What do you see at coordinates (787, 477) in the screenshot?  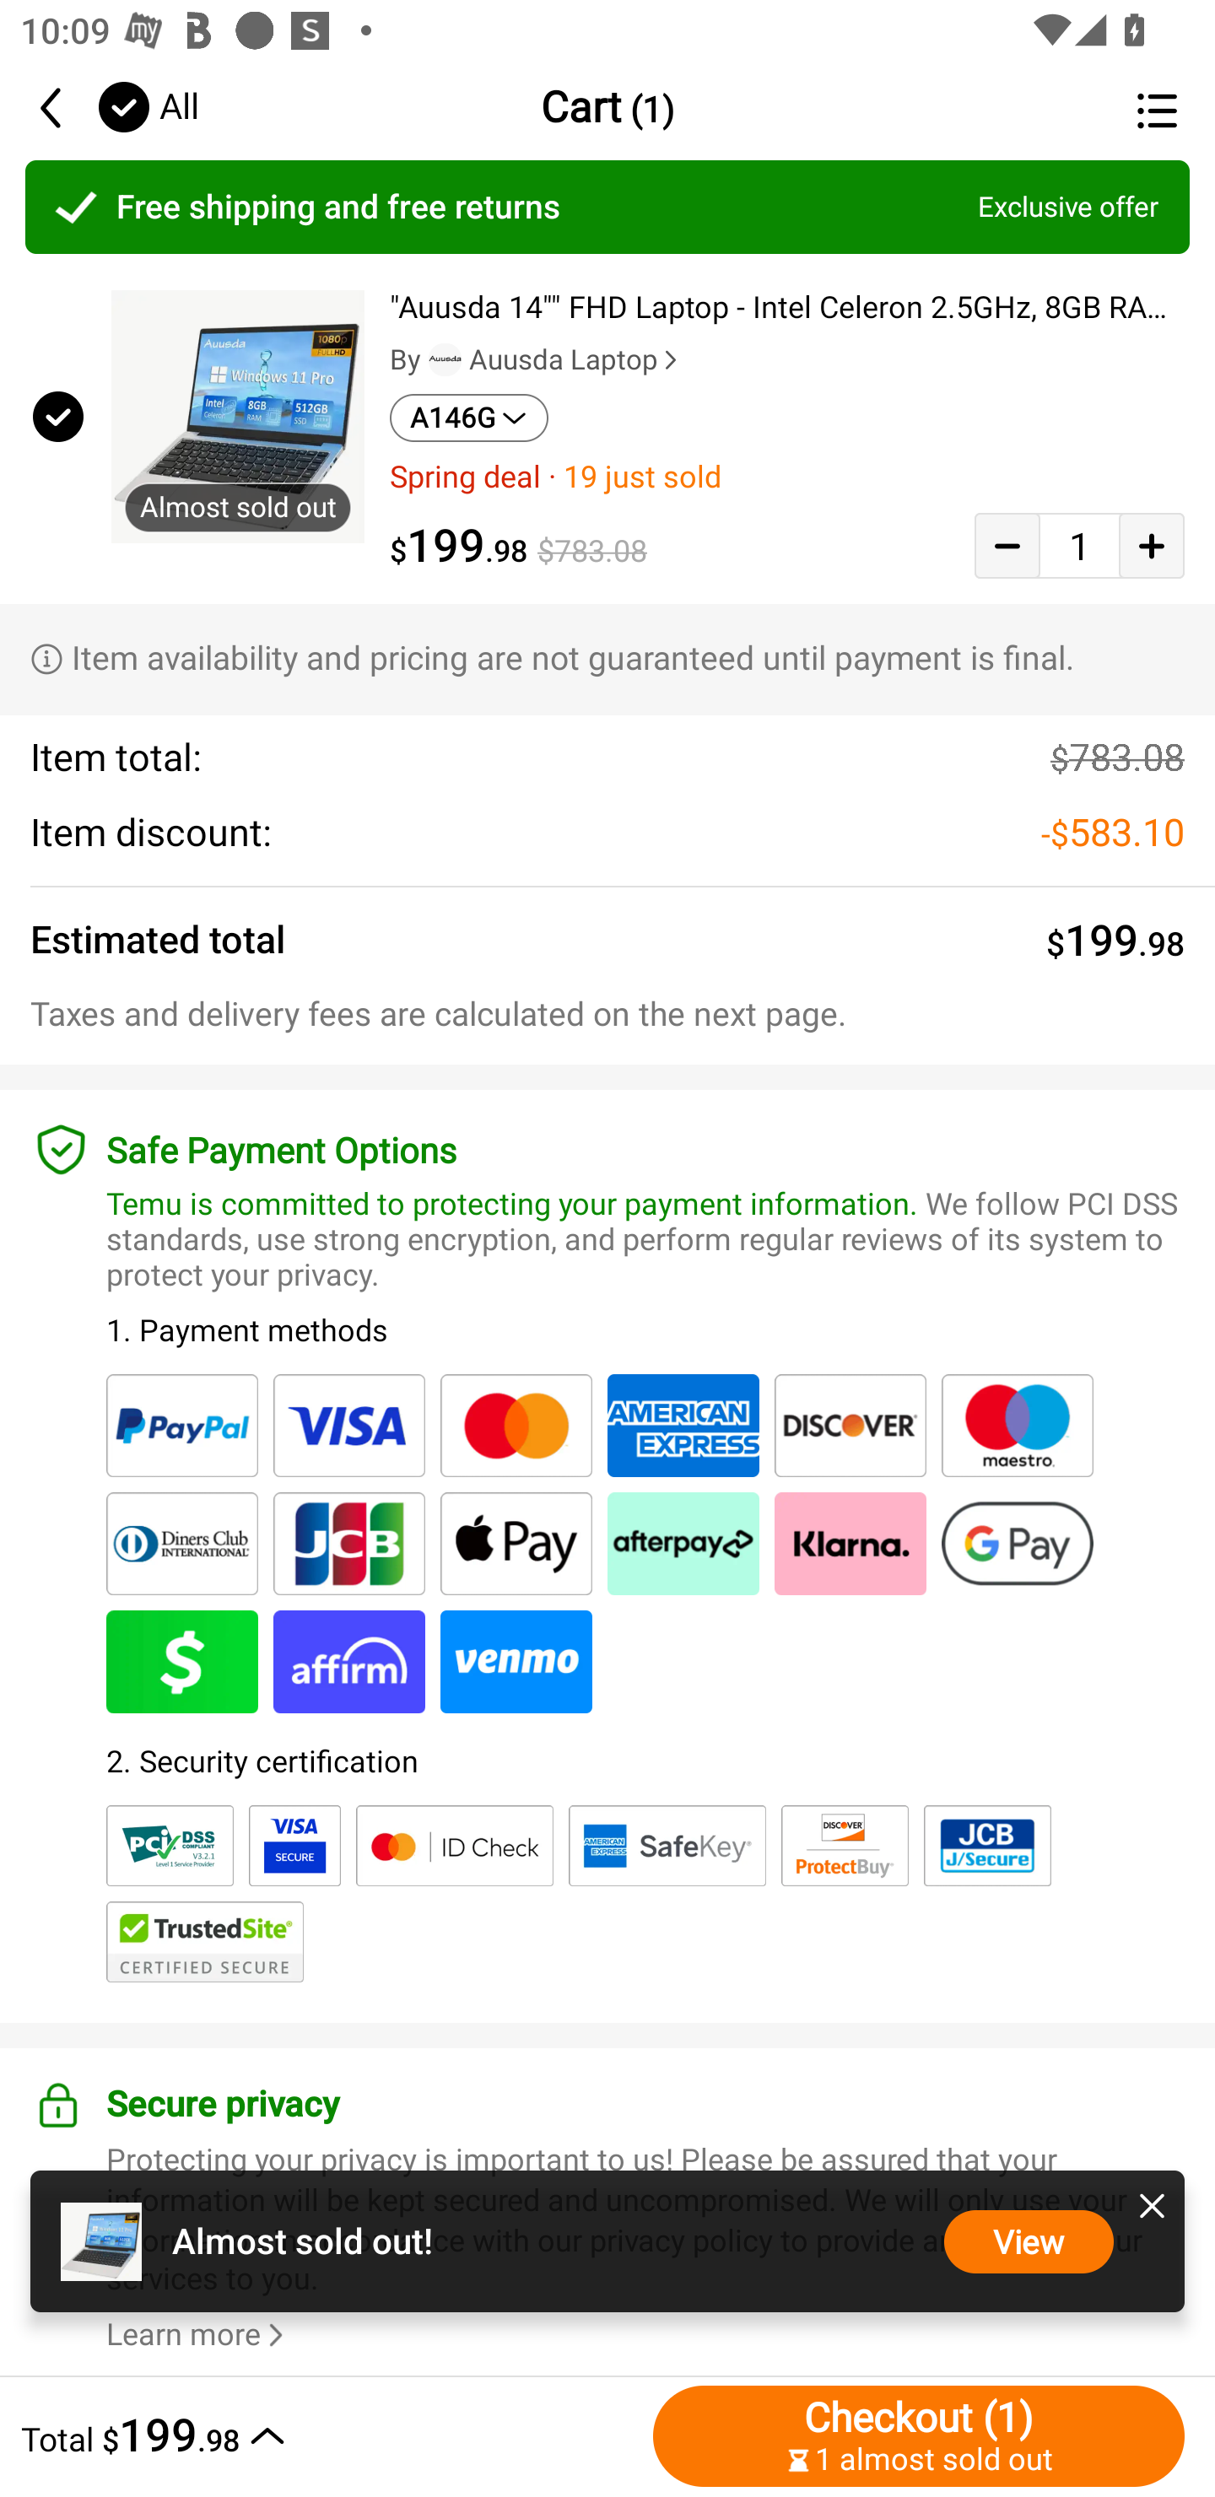 I see `Spring deal · 19 just sold` at bounding box center [787, 477].